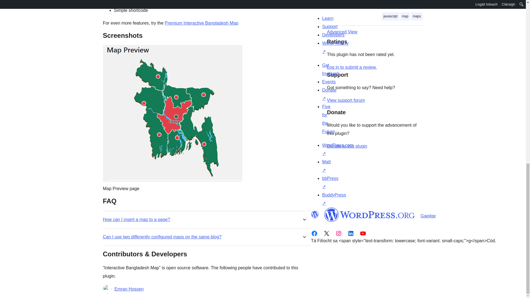  What do you see at coordinates (314, 214) in the screenshot?
I see `WordPress.org` at bounding box center [314, 214].